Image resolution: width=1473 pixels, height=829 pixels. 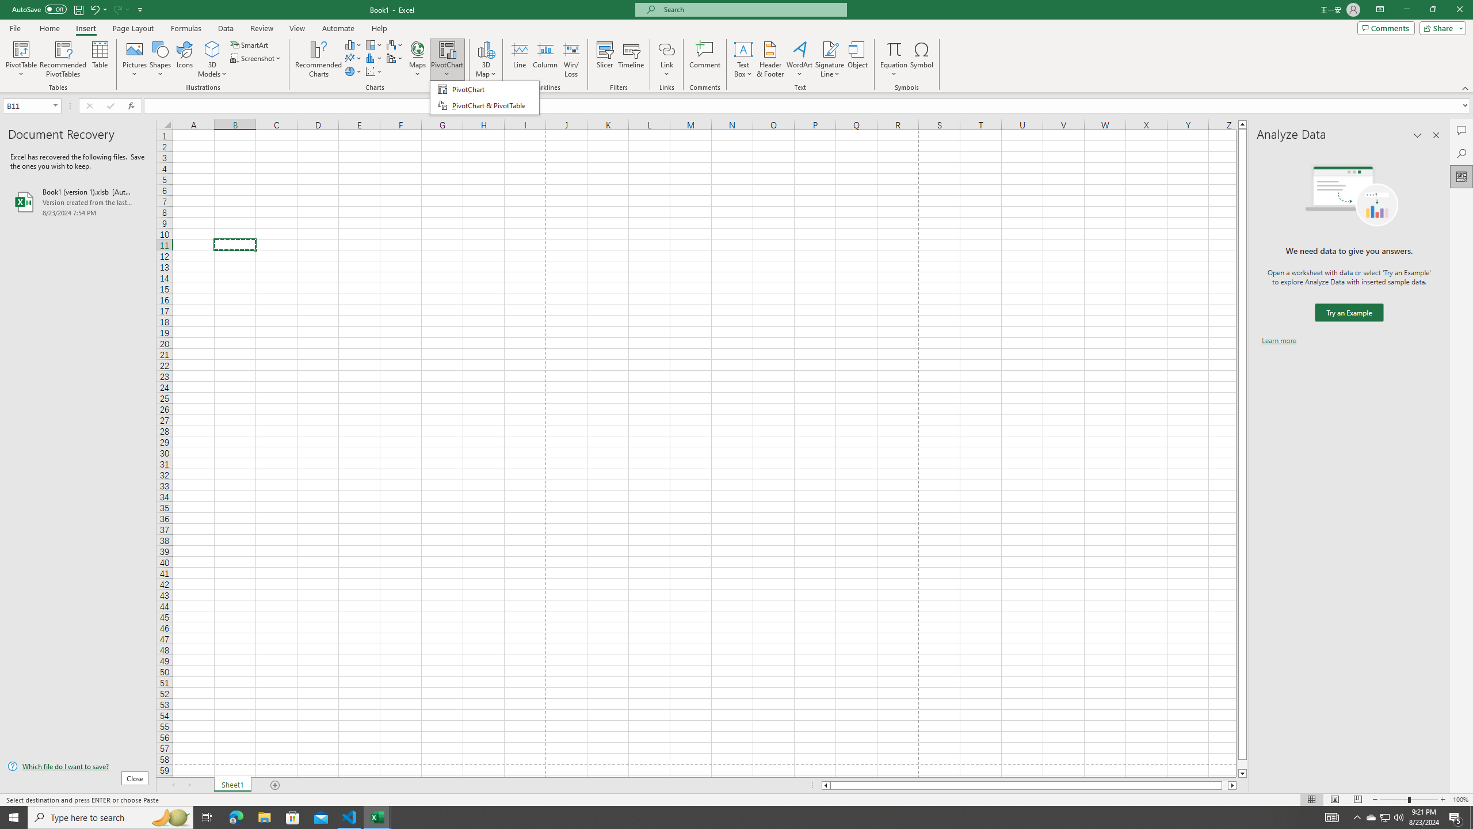 What do you see at coordinates (213, 49) in the screenshot?
I see `3D Models` at bounding box center [213, 49].